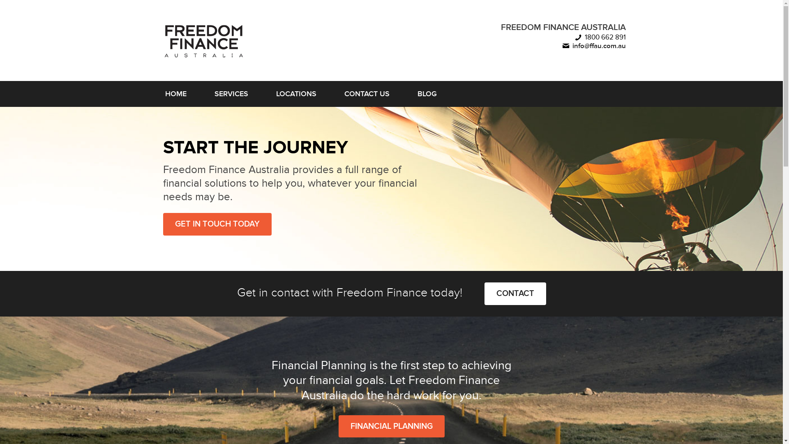  Describe the element at coordinates (217, 224) in the screenshot. I see `GET IN TOUCH TODAY` at that location.